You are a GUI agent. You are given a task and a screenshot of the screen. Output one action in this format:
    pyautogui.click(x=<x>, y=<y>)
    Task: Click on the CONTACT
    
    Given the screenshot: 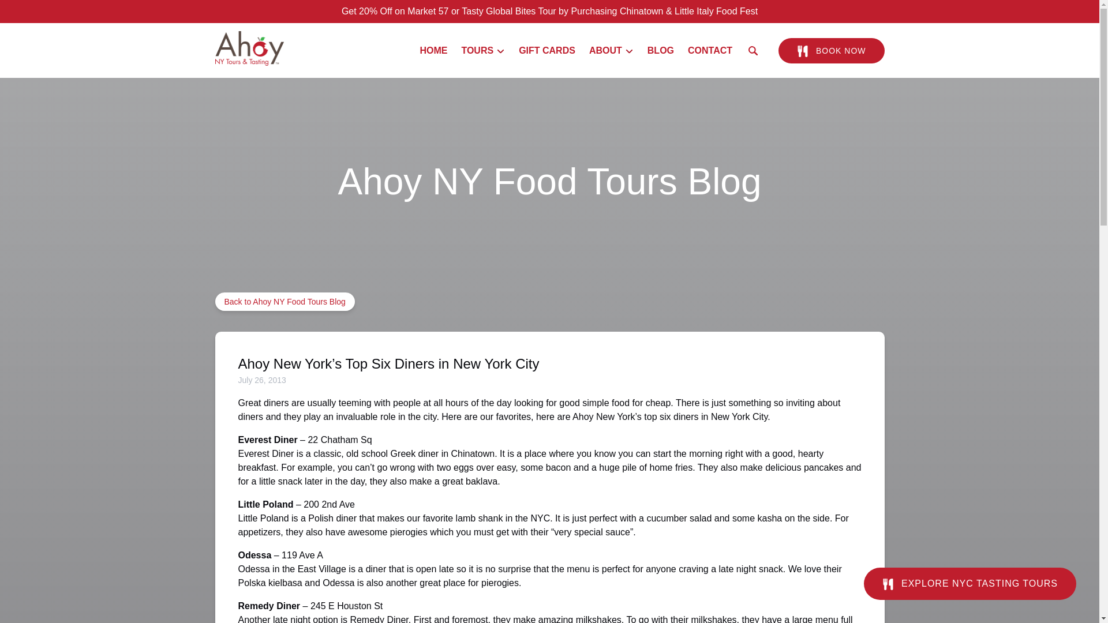 What is the action you would take?
    pyautogui.click(x=710, y=51)
    